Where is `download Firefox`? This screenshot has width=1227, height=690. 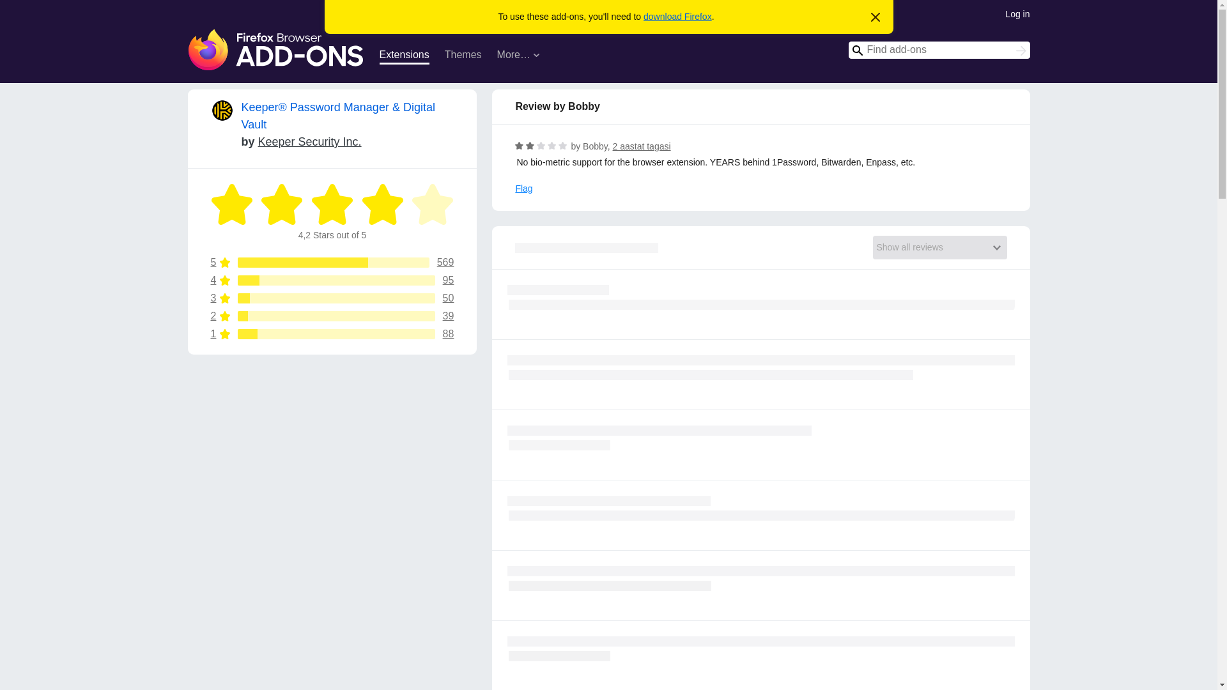
download Firefox is located at coordinates (876, 18).